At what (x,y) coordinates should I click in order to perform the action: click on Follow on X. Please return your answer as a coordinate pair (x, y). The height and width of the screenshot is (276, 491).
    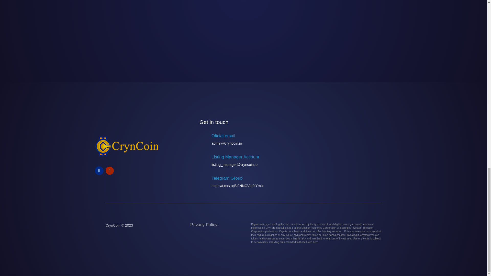
    Looking at the image, I should click on (99, 171).